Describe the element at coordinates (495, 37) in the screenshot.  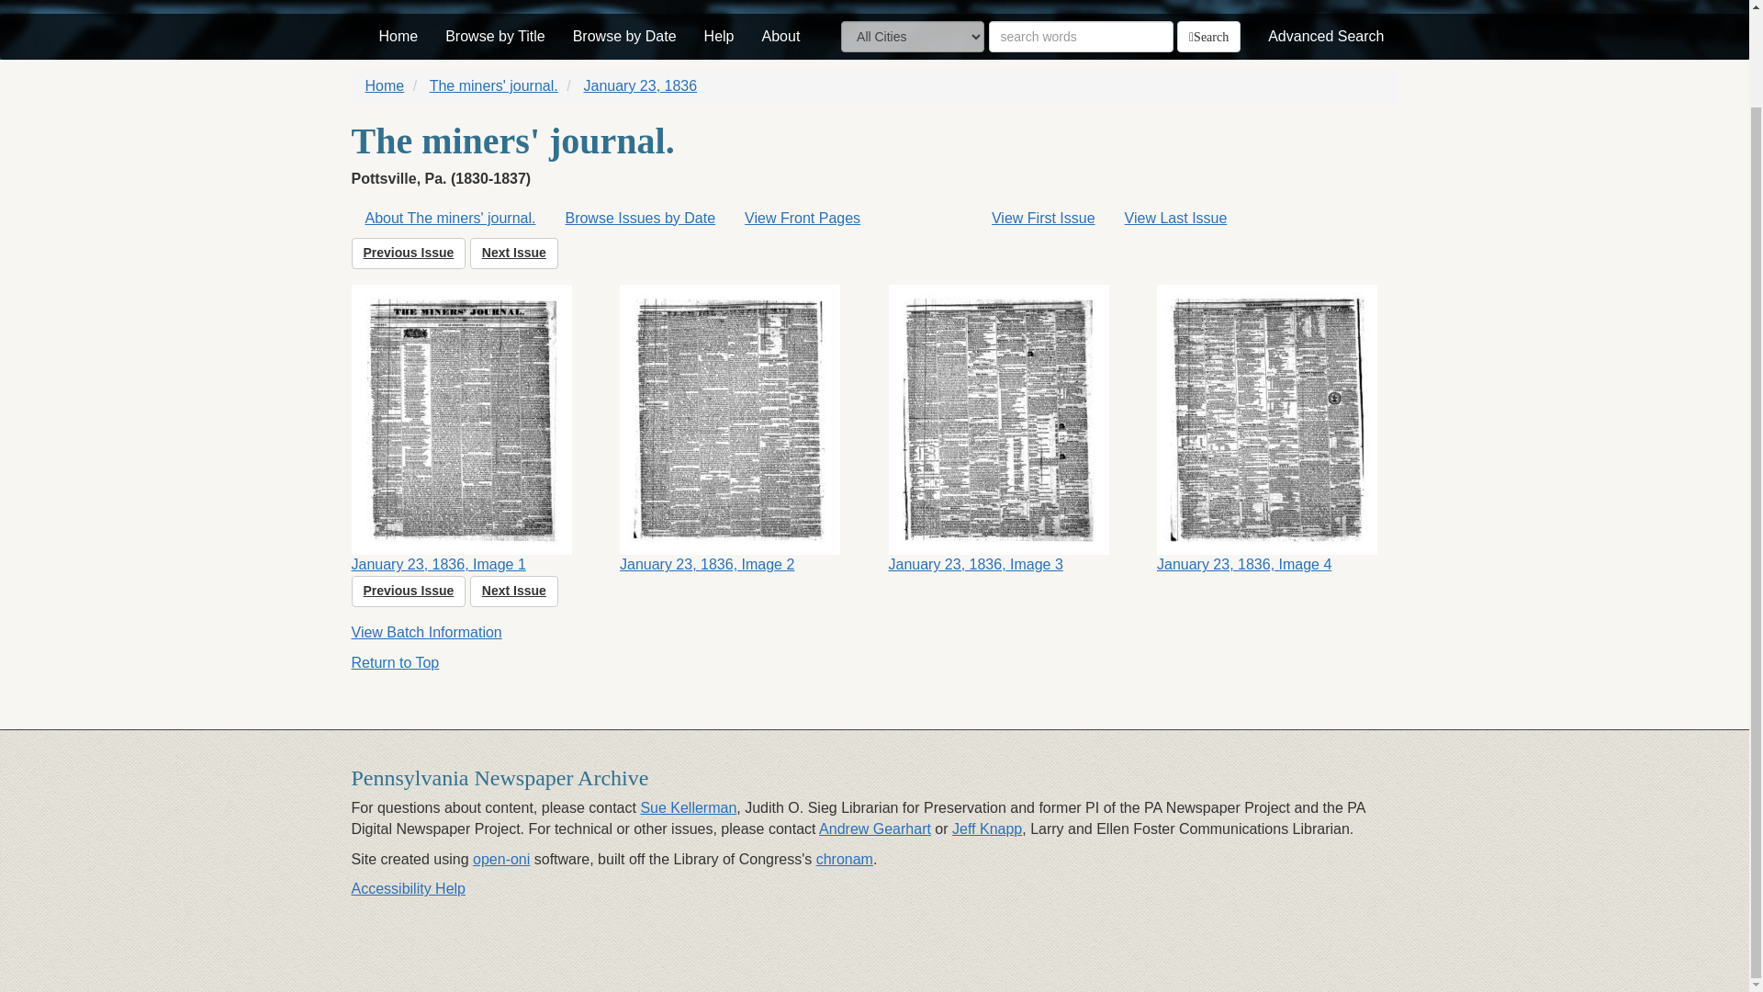
I see `Browse by Title` at that location.